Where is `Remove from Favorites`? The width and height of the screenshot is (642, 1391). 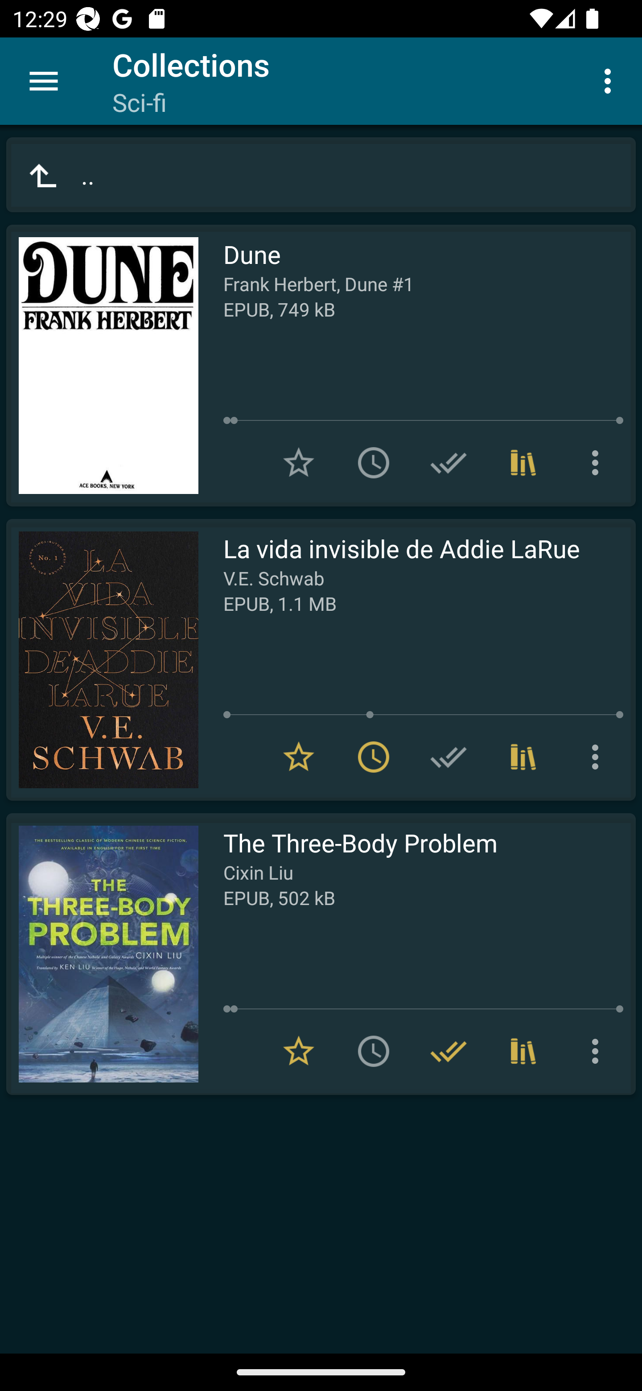 Remove from Favorites is located at coordinates (299, 1051).